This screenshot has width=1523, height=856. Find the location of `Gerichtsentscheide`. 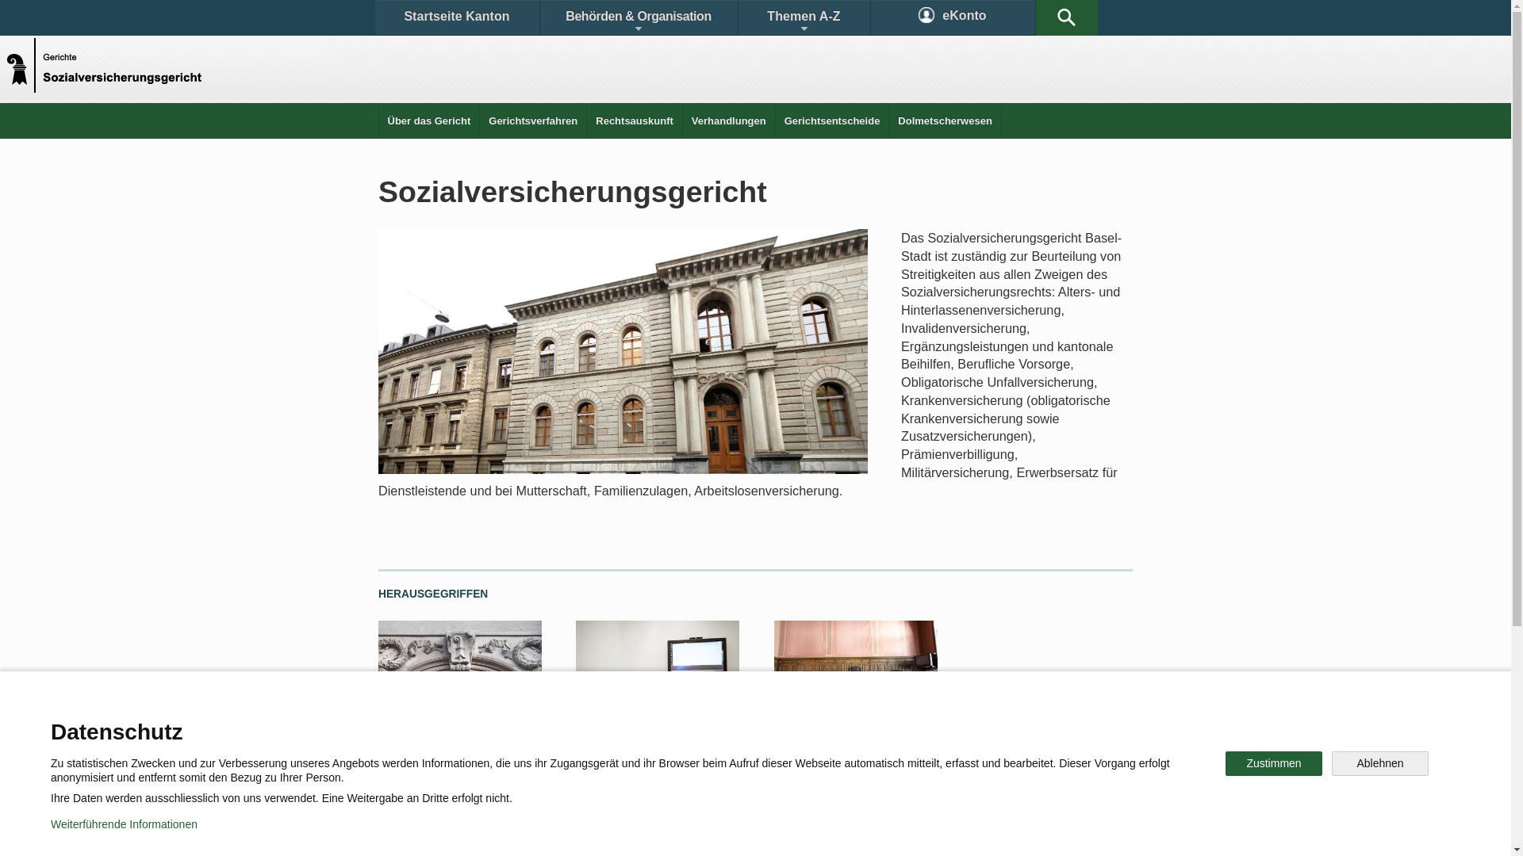

Gerichtsentscheide is located at coordinates (830, 748).